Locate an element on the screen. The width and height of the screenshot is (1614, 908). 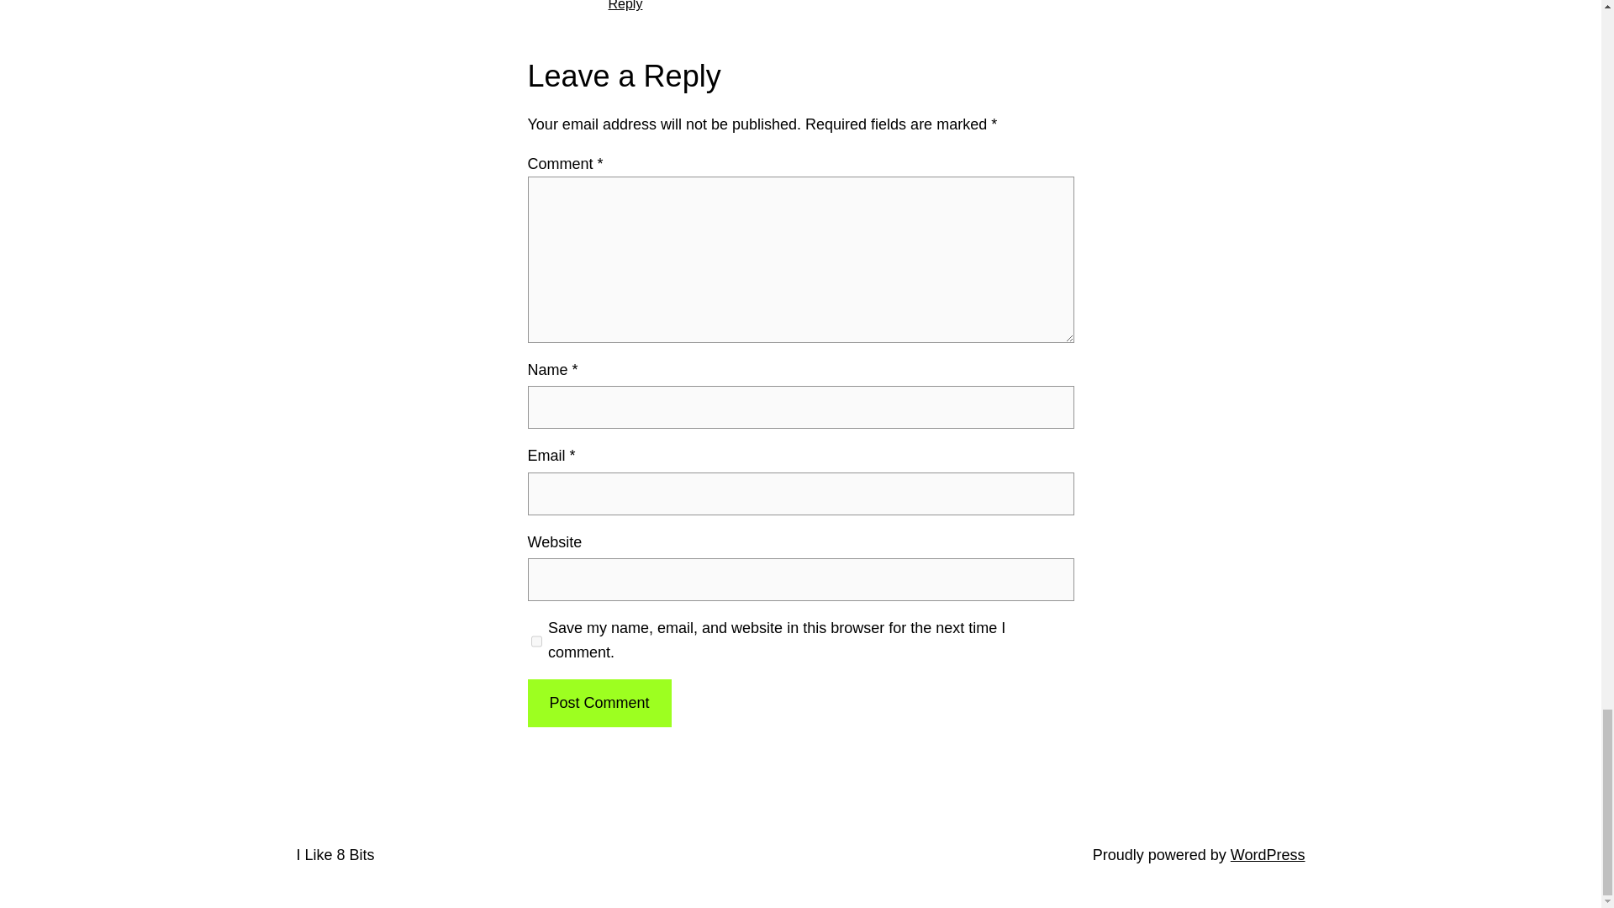
Reply is located at coordinates (625, 5).